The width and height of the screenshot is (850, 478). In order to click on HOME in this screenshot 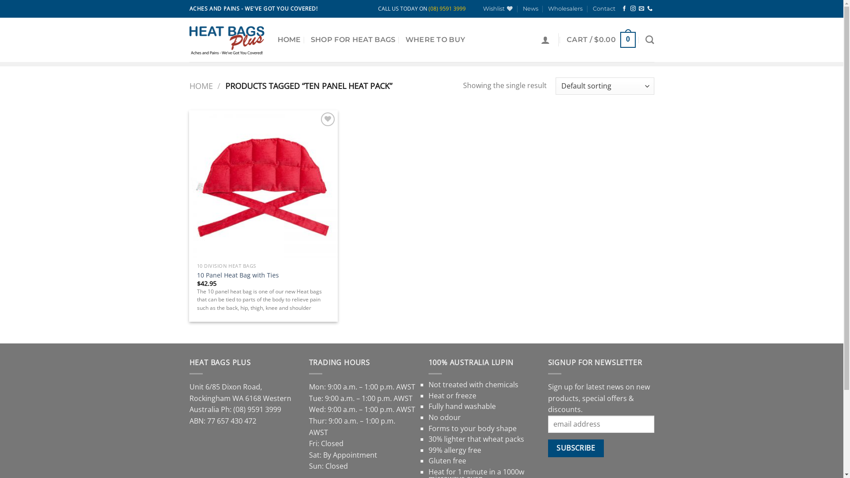, I will do `click(289, 40)`.